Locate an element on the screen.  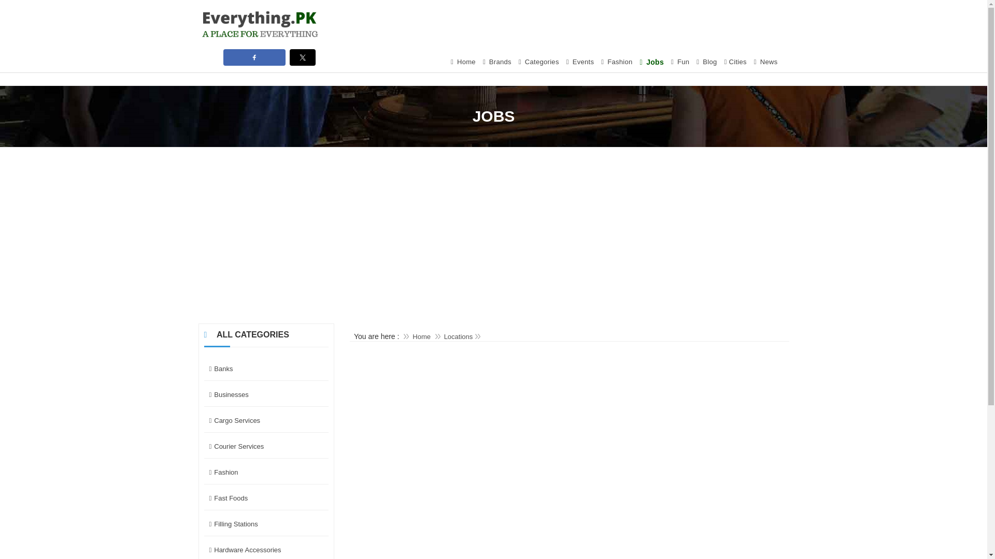
Advertisement is located at coordinates (602, 23).